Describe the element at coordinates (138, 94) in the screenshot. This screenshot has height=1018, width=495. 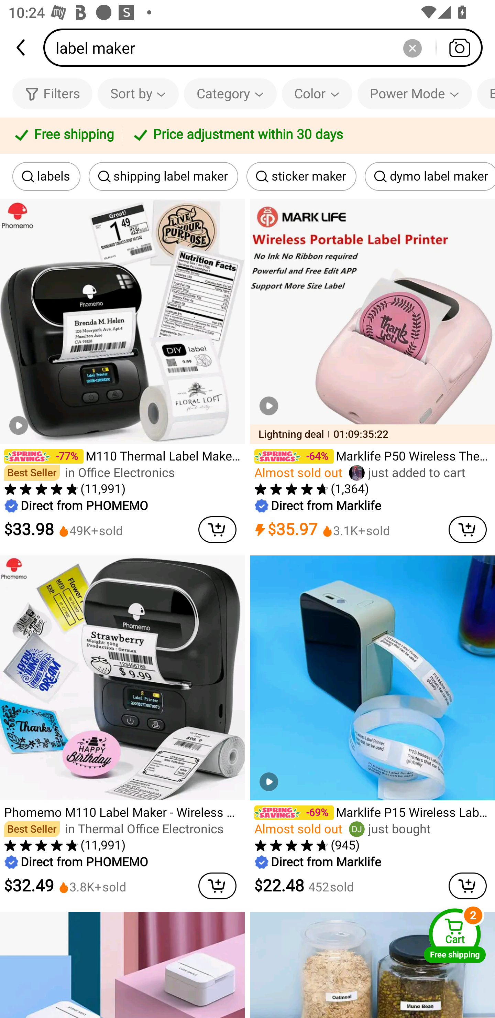
I see `Sort by` at that location.